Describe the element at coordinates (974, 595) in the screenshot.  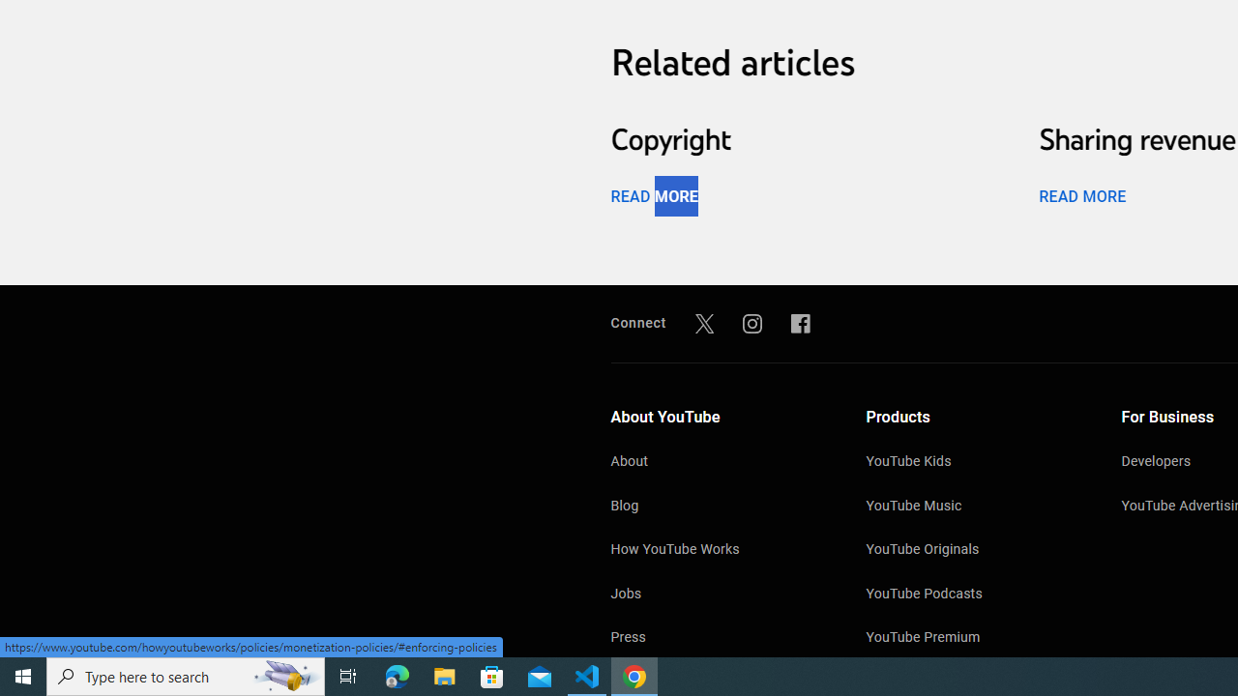
I see `YouTube Podcasts` at that location.